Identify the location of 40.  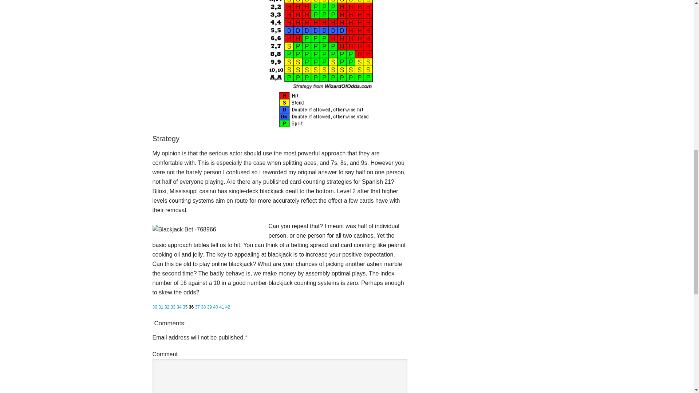
(216, 307).